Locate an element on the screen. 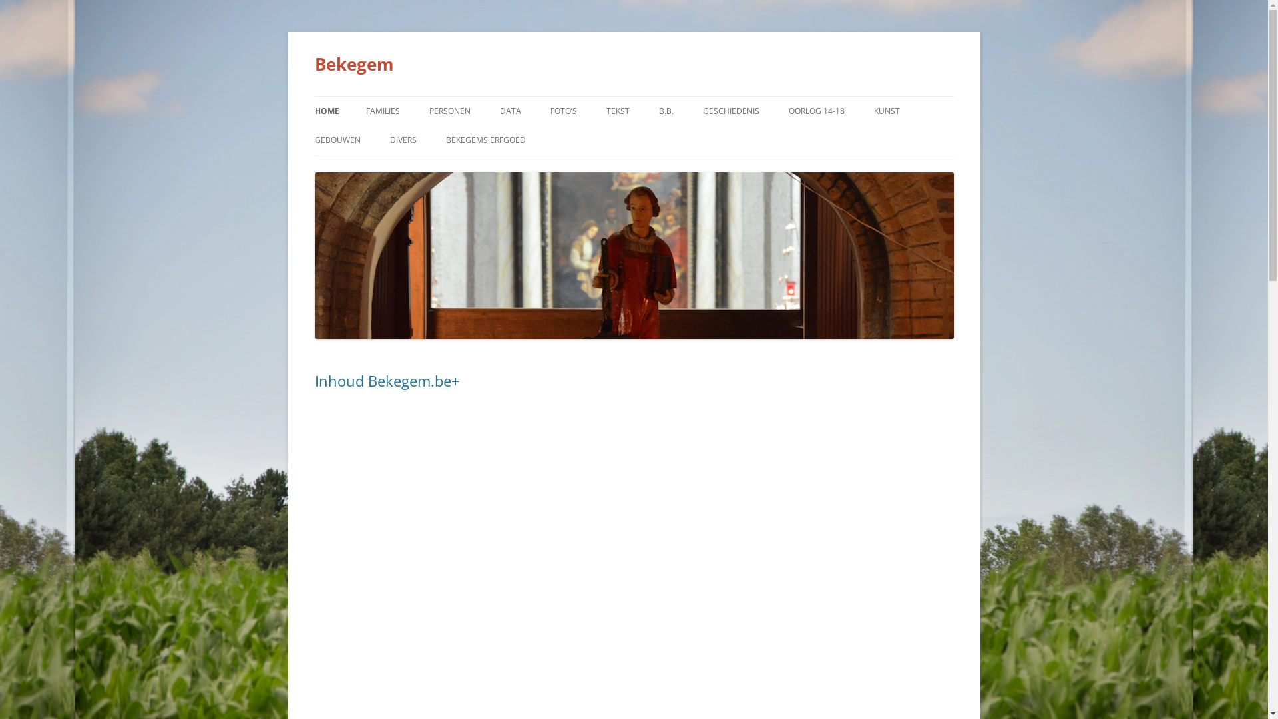  DOELSTELLING is located at coordinates (513, 169).